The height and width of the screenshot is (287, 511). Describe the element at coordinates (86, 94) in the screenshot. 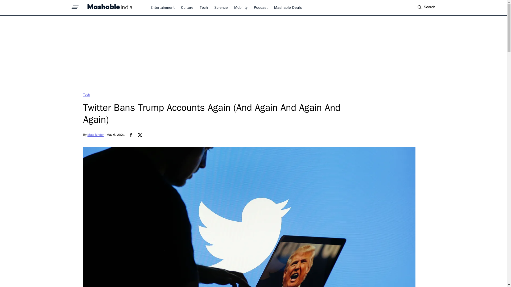

I see `Tech` at that location.